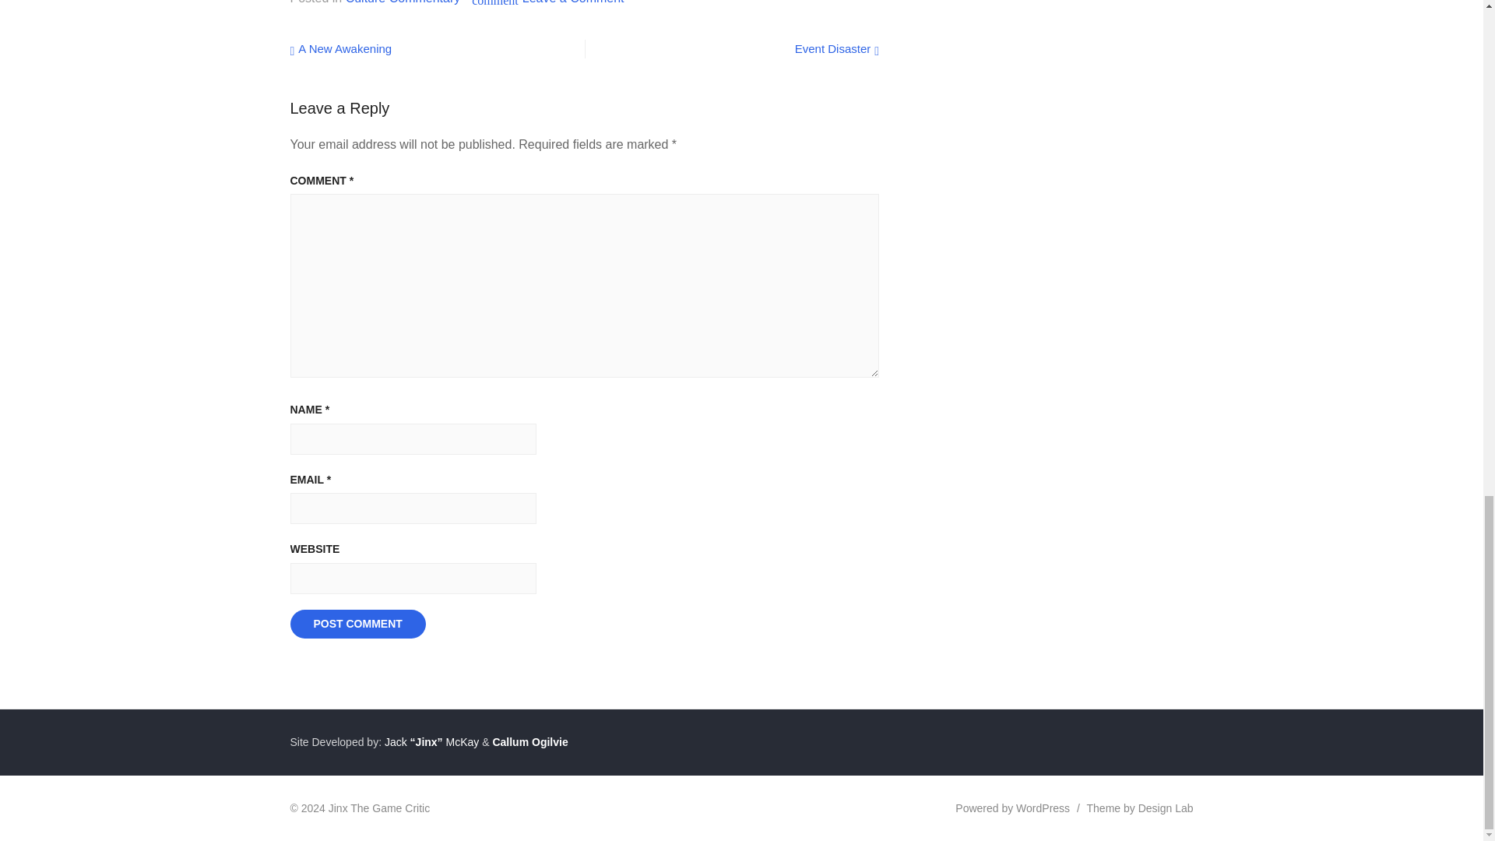  Describe the element at coordinates (573, 2) in the screenshot. I see `Jack` at that location.